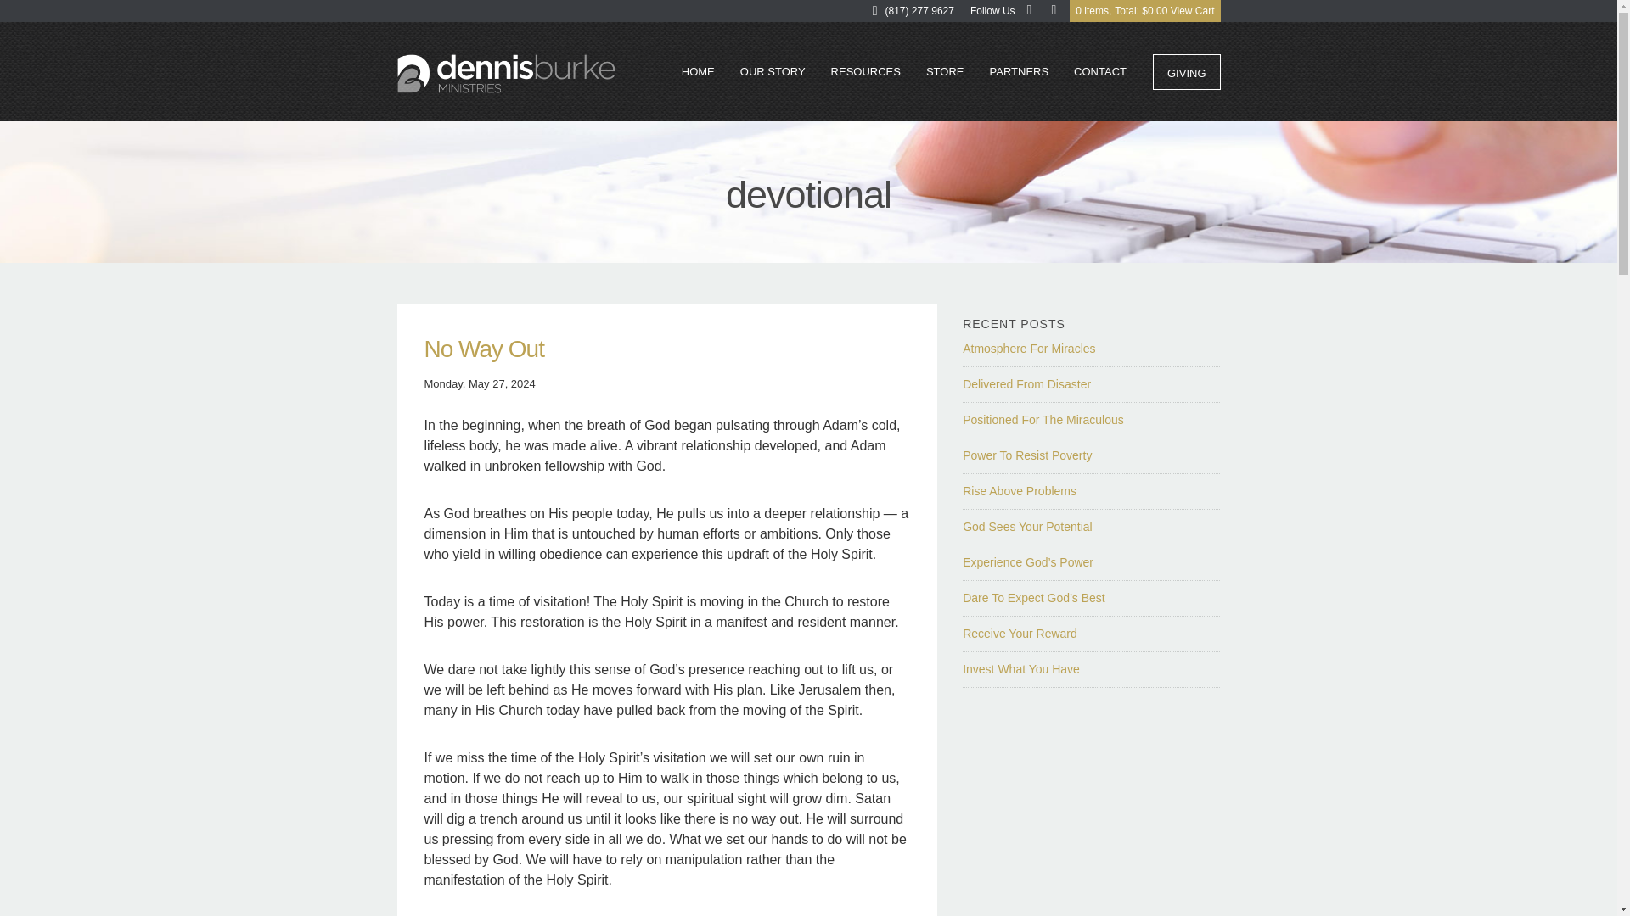 The height and width of the screenshot is (916, 1630). I want to click on Our Story, so click(773, 71).